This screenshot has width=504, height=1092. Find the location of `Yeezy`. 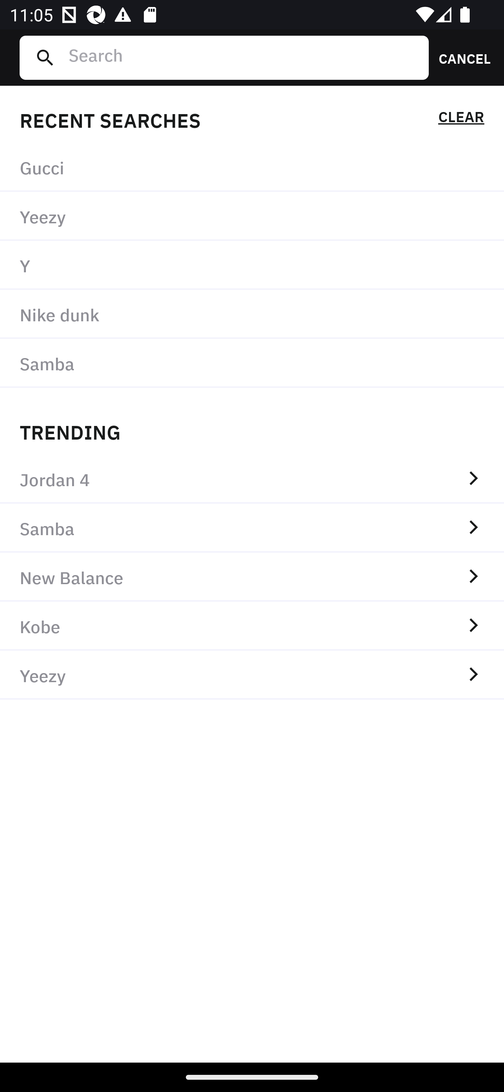

Yeezy is located at coordinates (252, 217).